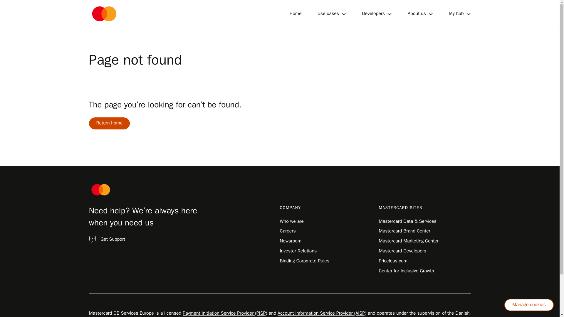  I want to click on Investor Relations, so click(298, 251).